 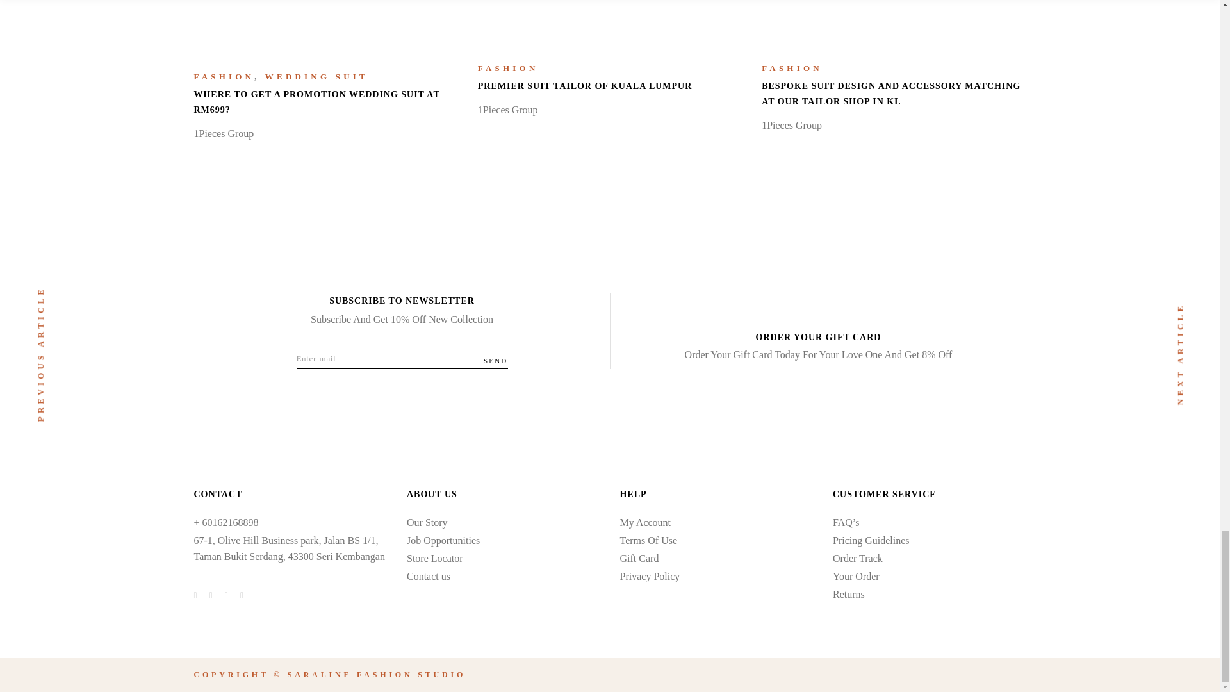 What do you see at coordinates (602, 18) in the screenshot?
I see `Premier Suit Tailor of Kuala Lumpur 3` at bounding box center [602, 18].